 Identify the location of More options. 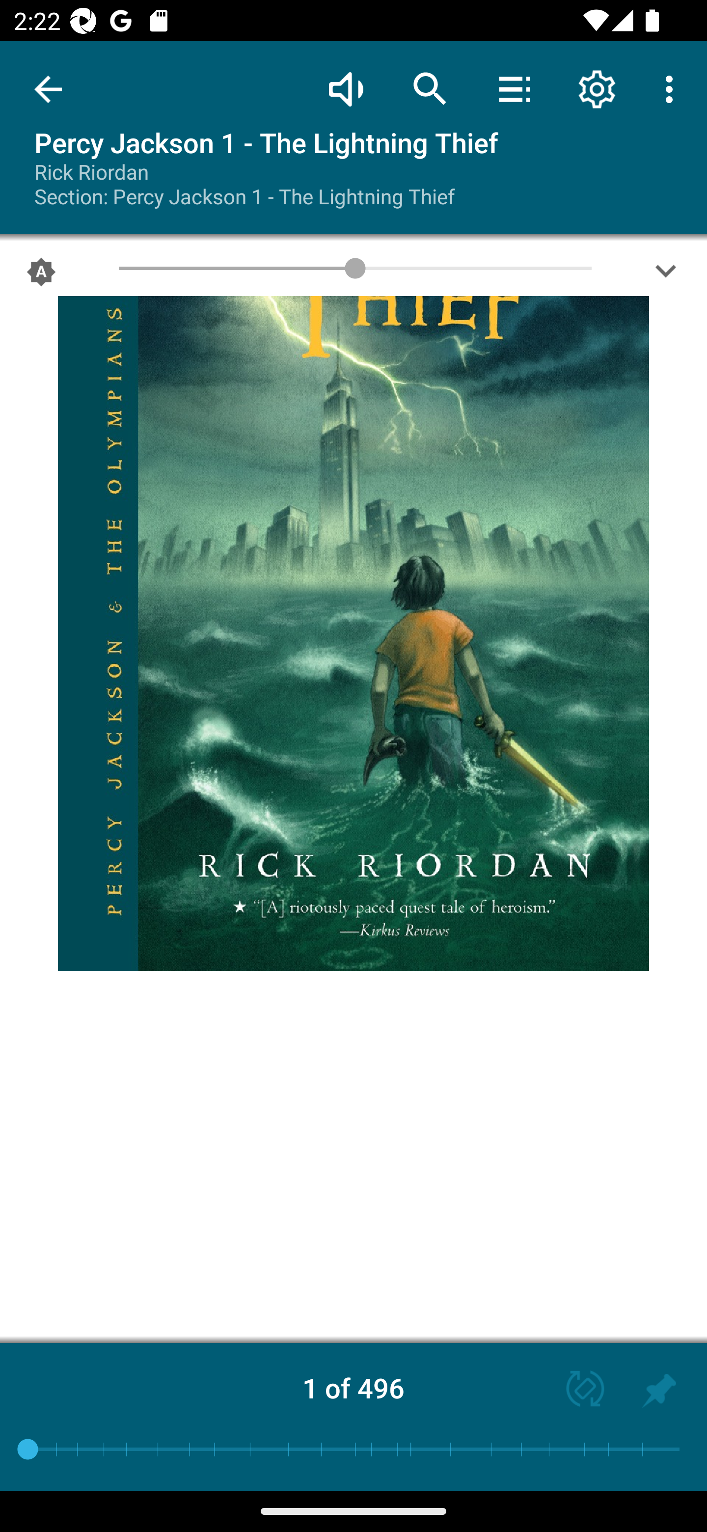
(673, 88).